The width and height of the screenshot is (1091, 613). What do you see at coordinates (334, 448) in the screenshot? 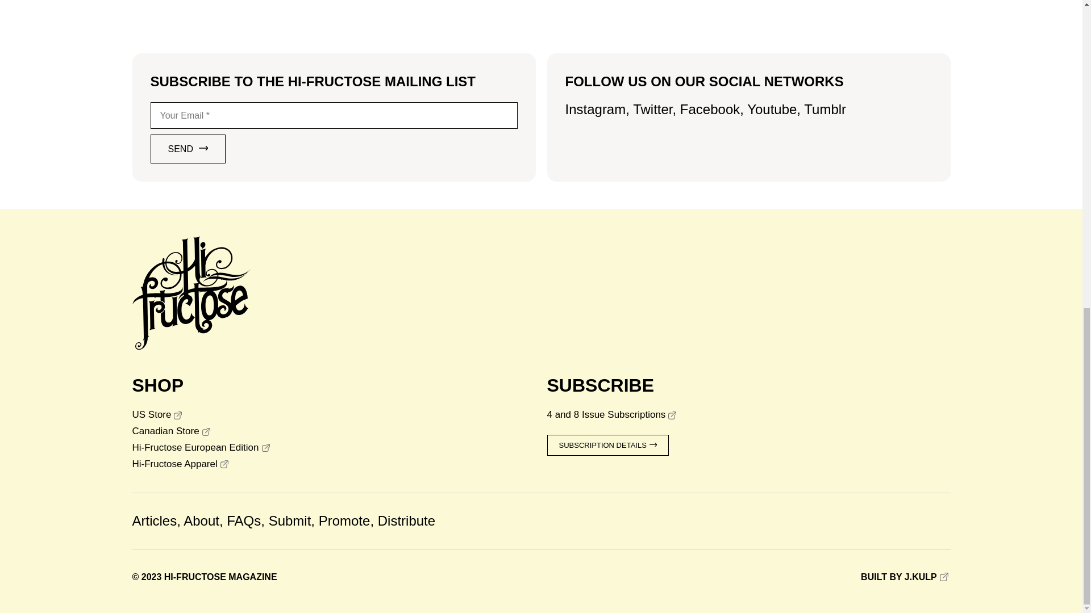
I see `Hi-Fructose European Edition` at bounding box center [334, 448].